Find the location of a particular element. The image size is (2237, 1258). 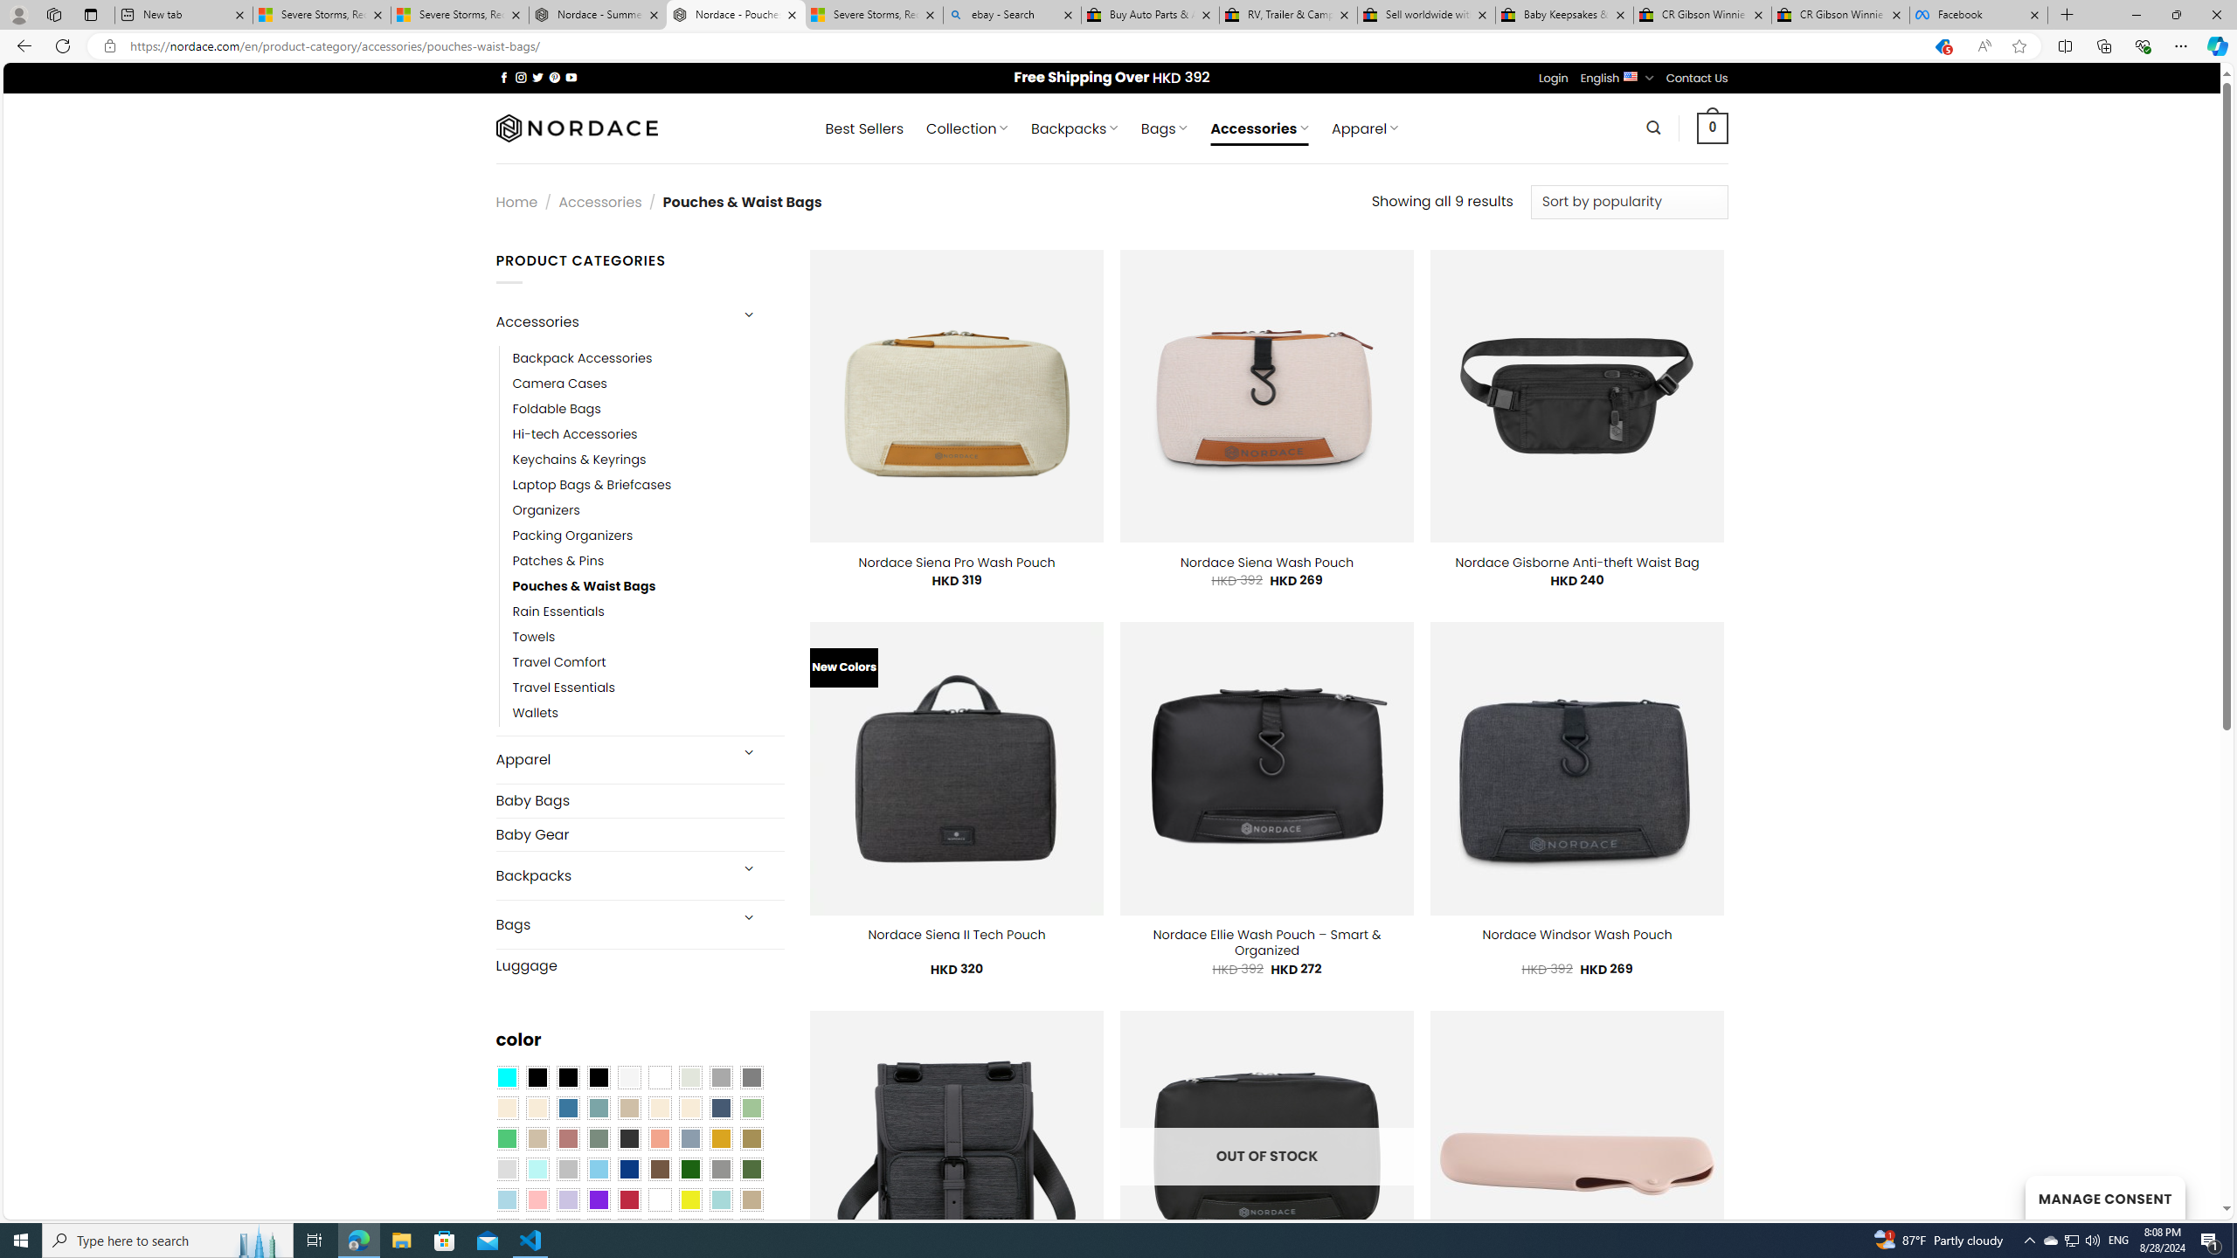

Dusty Blue is located at coordinates (690, 1139).